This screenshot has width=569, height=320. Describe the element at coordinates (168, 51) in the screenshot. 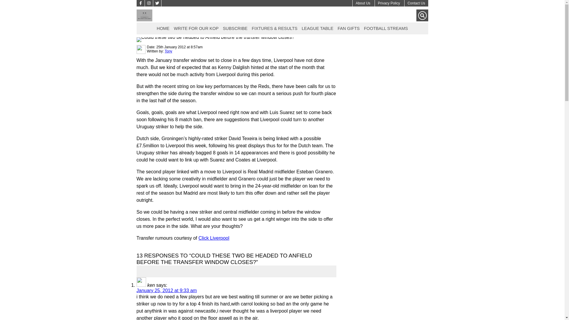

I see `Tony` at that location.